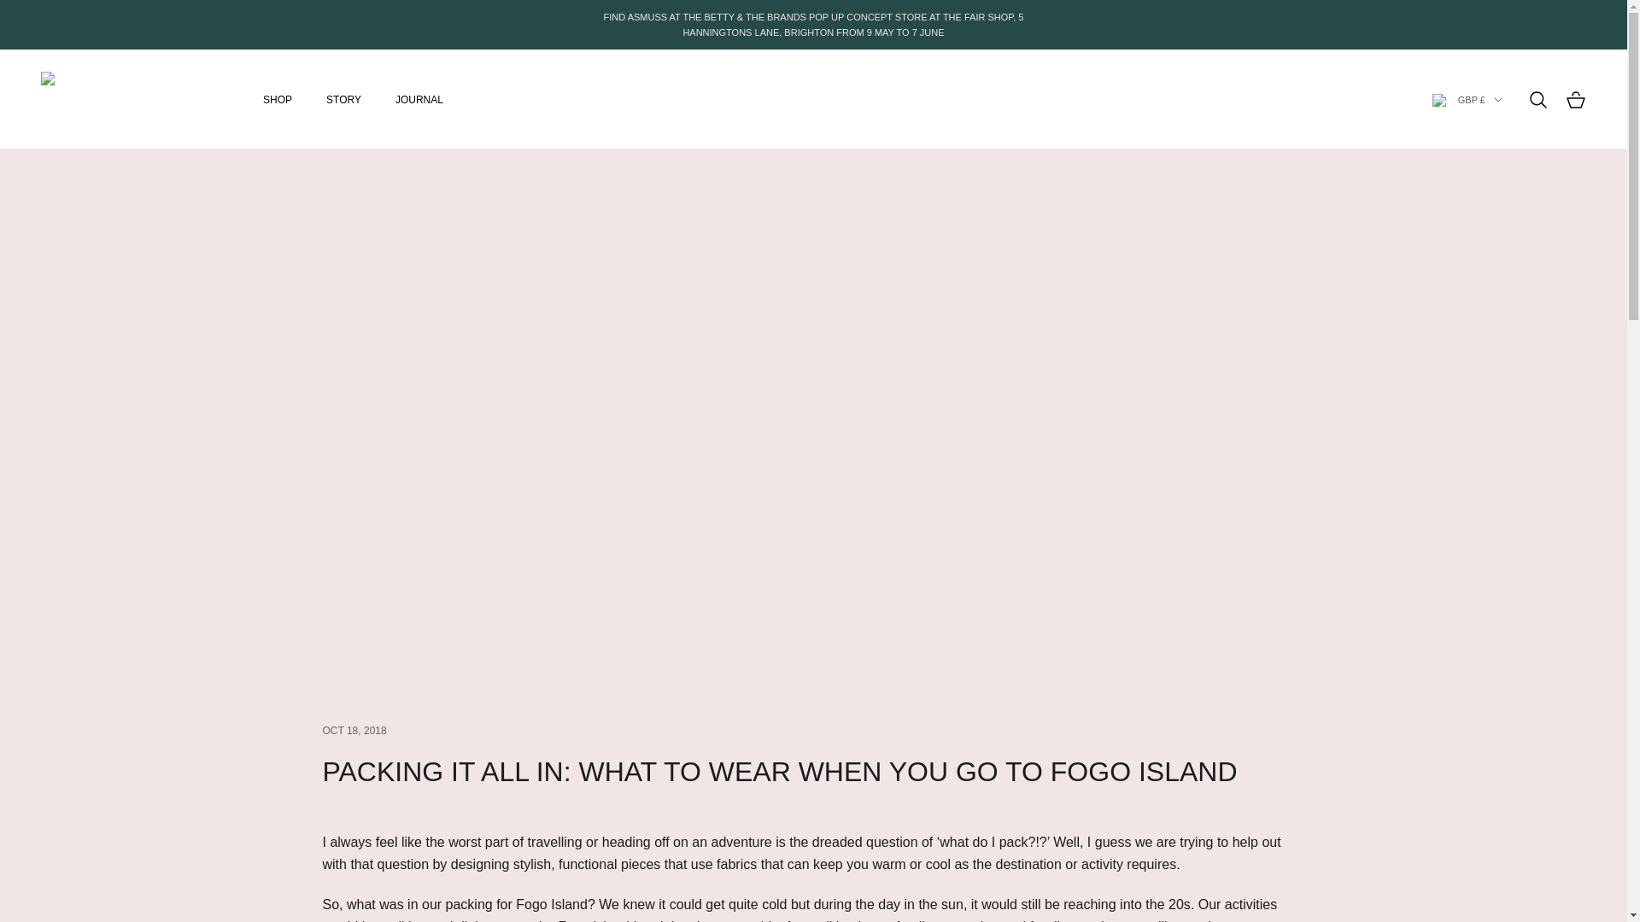  What do you see at coordinates (419, 99) in the screenshot?
I see `JOURNAL` at bounding box center [419, 99].